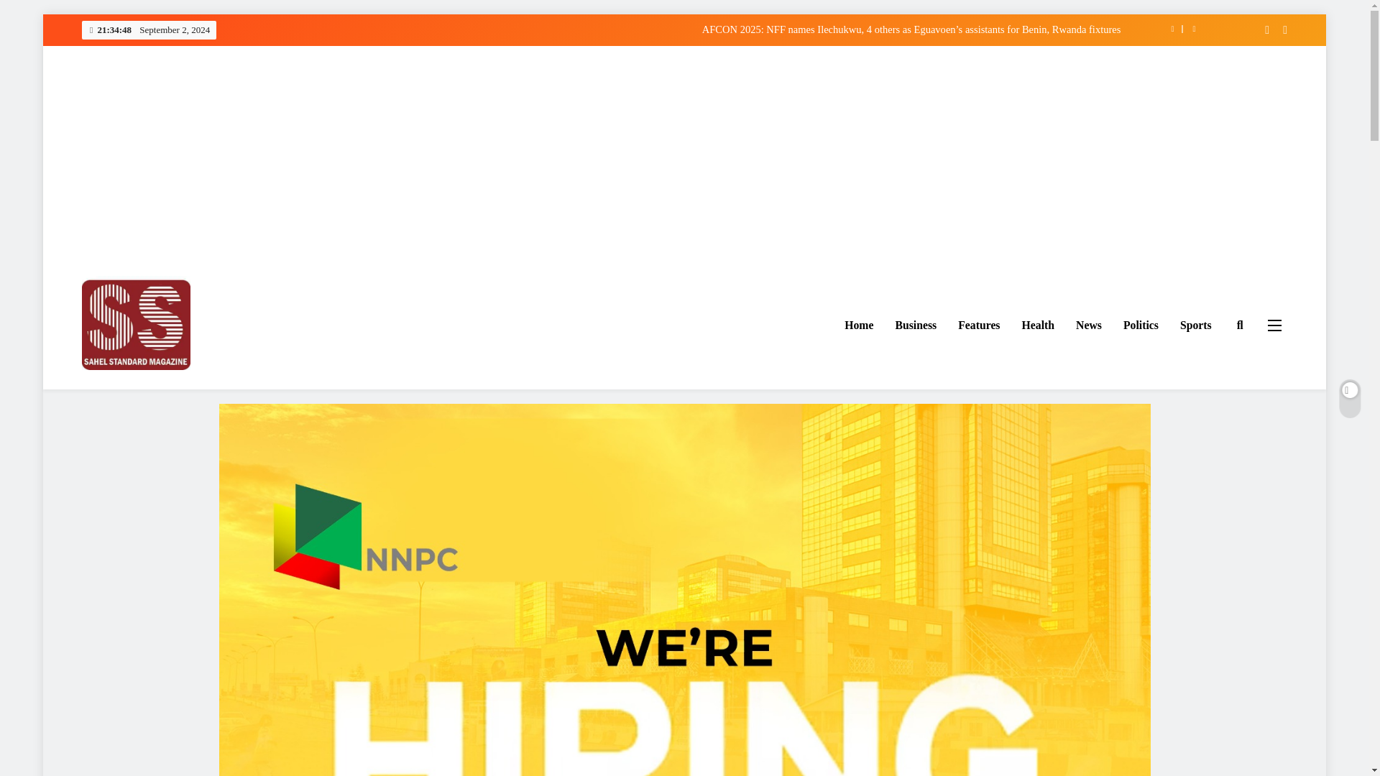  Describe the element at coordinates (978, 325) in the screenshot. I see `Features` at that location.